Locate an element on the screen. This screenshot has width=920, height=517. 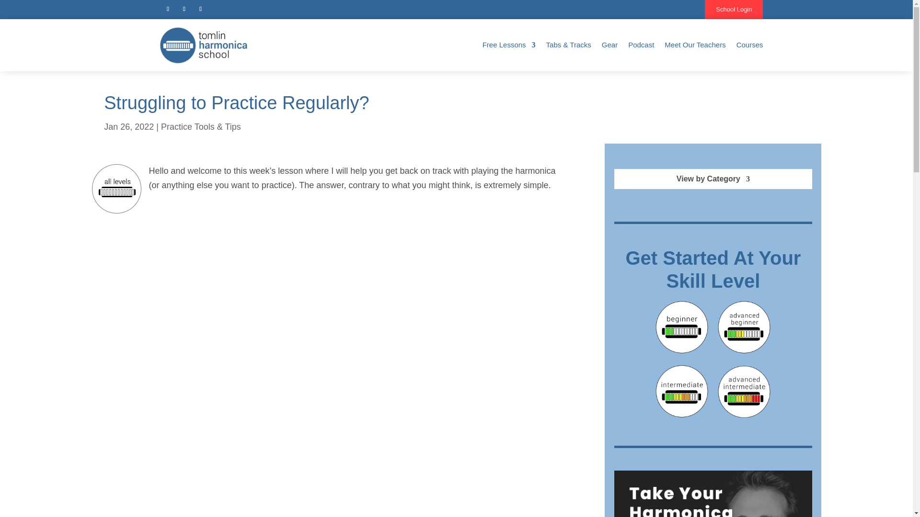
Follow on Facebook is located at coordinates (184, 9).